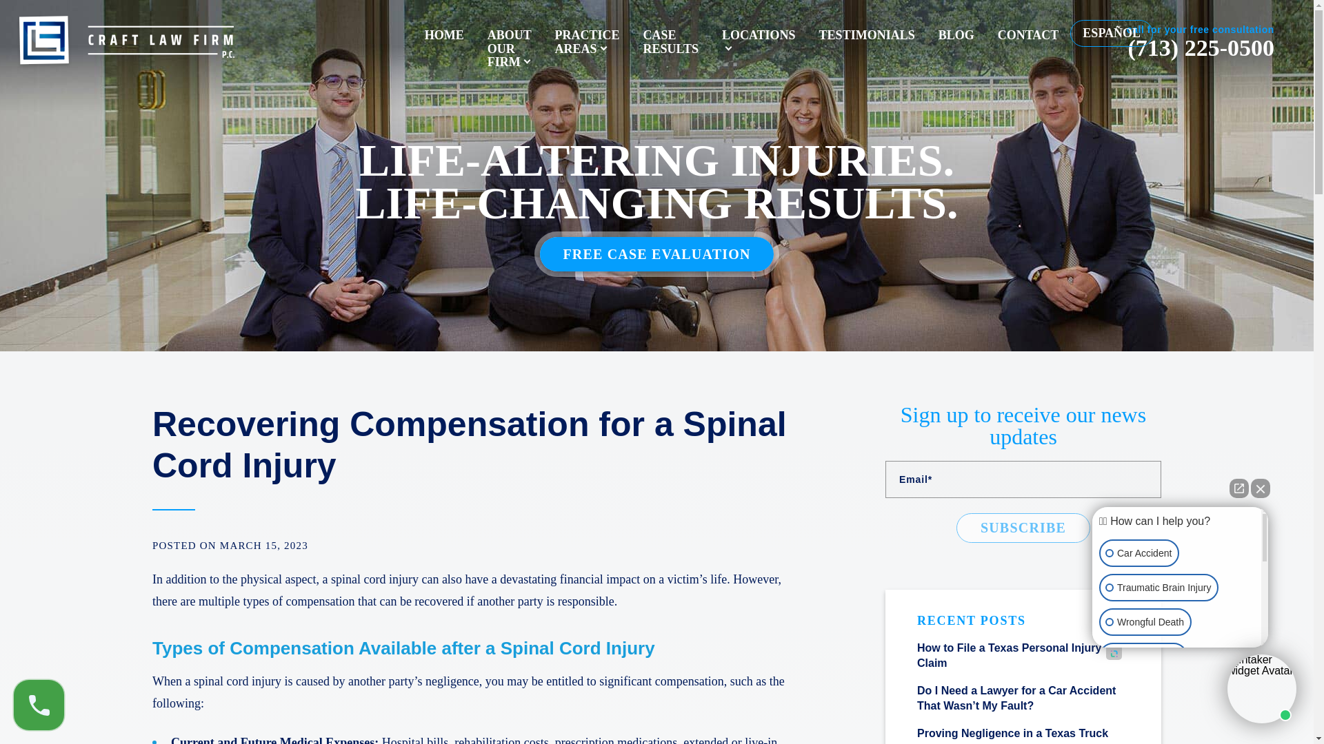 The height and width of the screenshot is (744, 1324). I want to click on CONTACT, so click(1029, 34).